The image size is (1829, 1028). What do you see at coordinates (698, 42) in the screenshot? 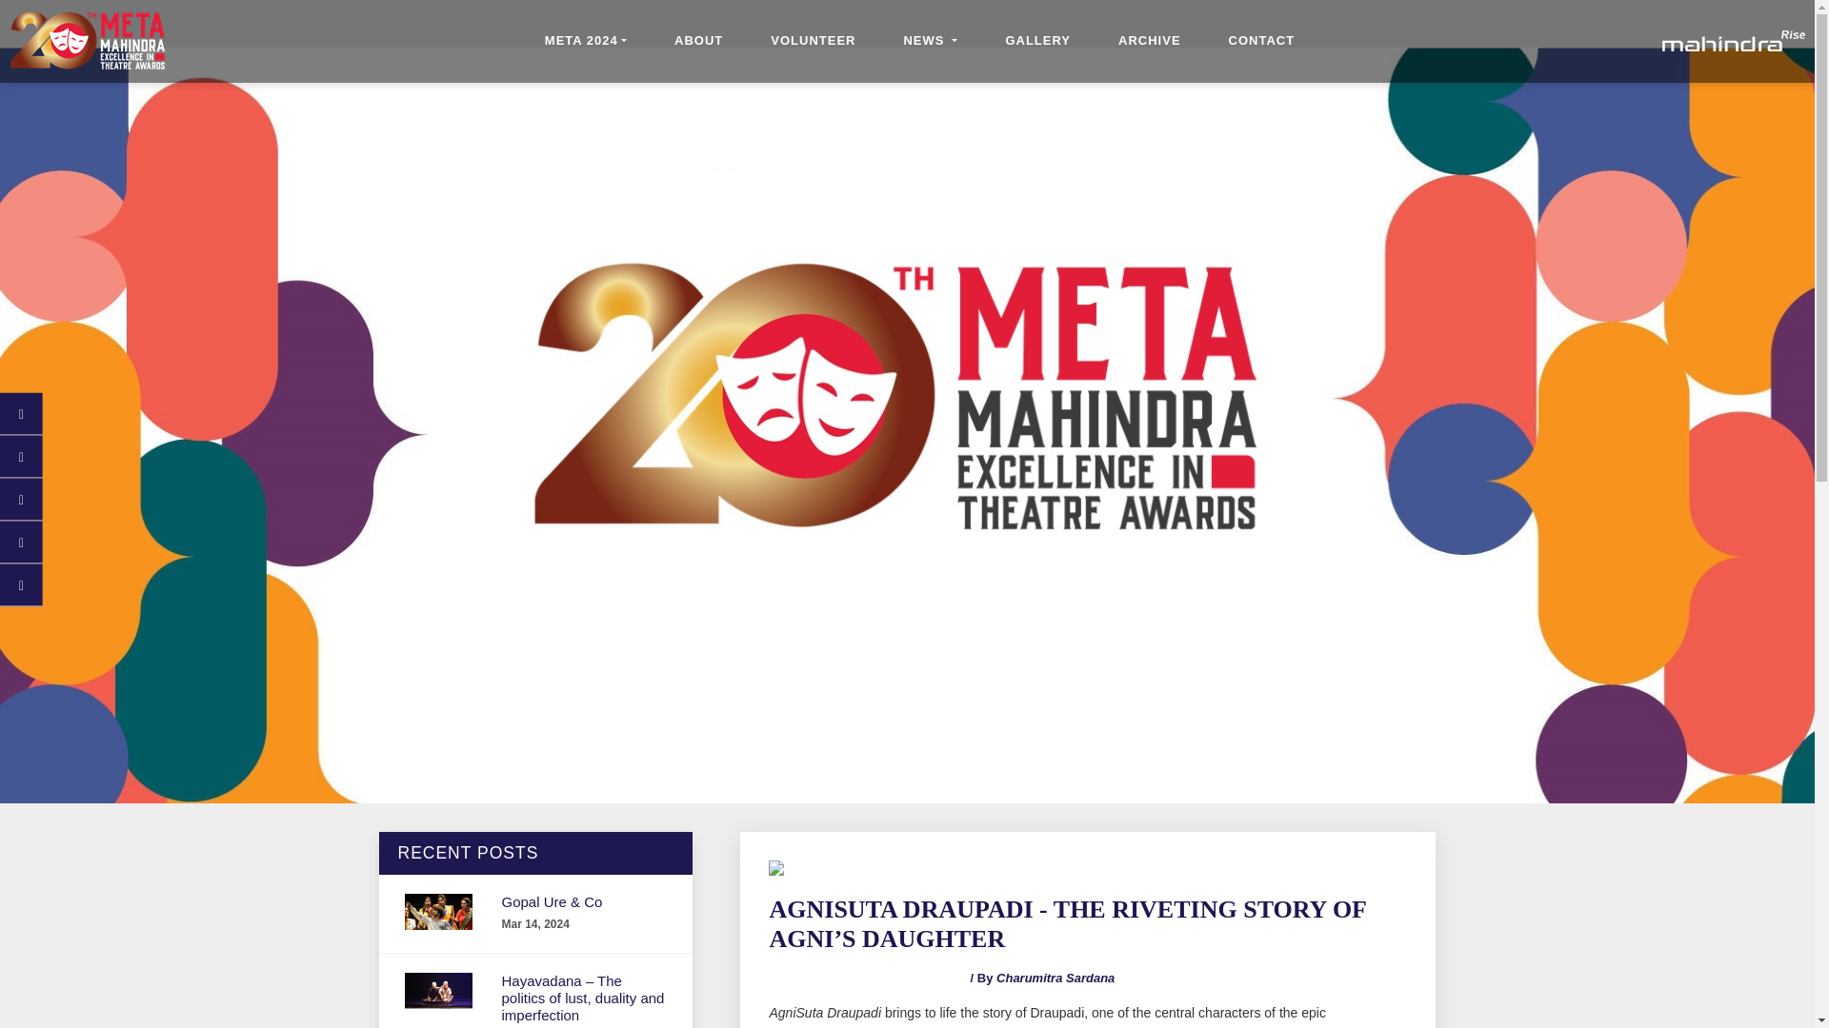
I see `ABOUT` at bounding box center [698, 42].